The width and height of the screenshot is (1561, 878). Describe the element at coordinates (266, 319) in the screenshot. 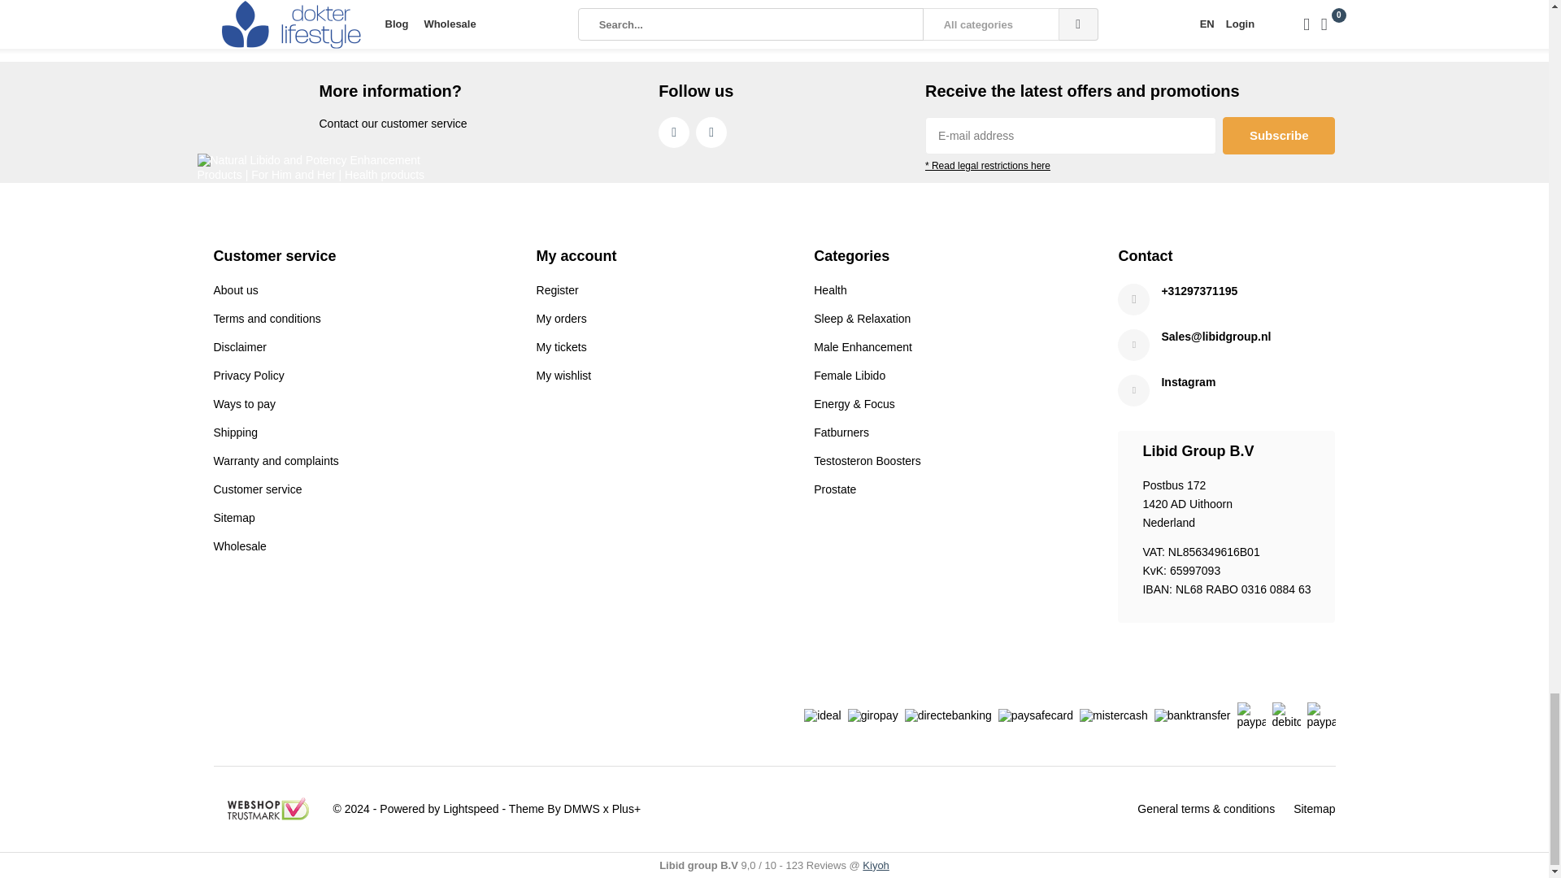

I see `Terms and conditions` at that location.